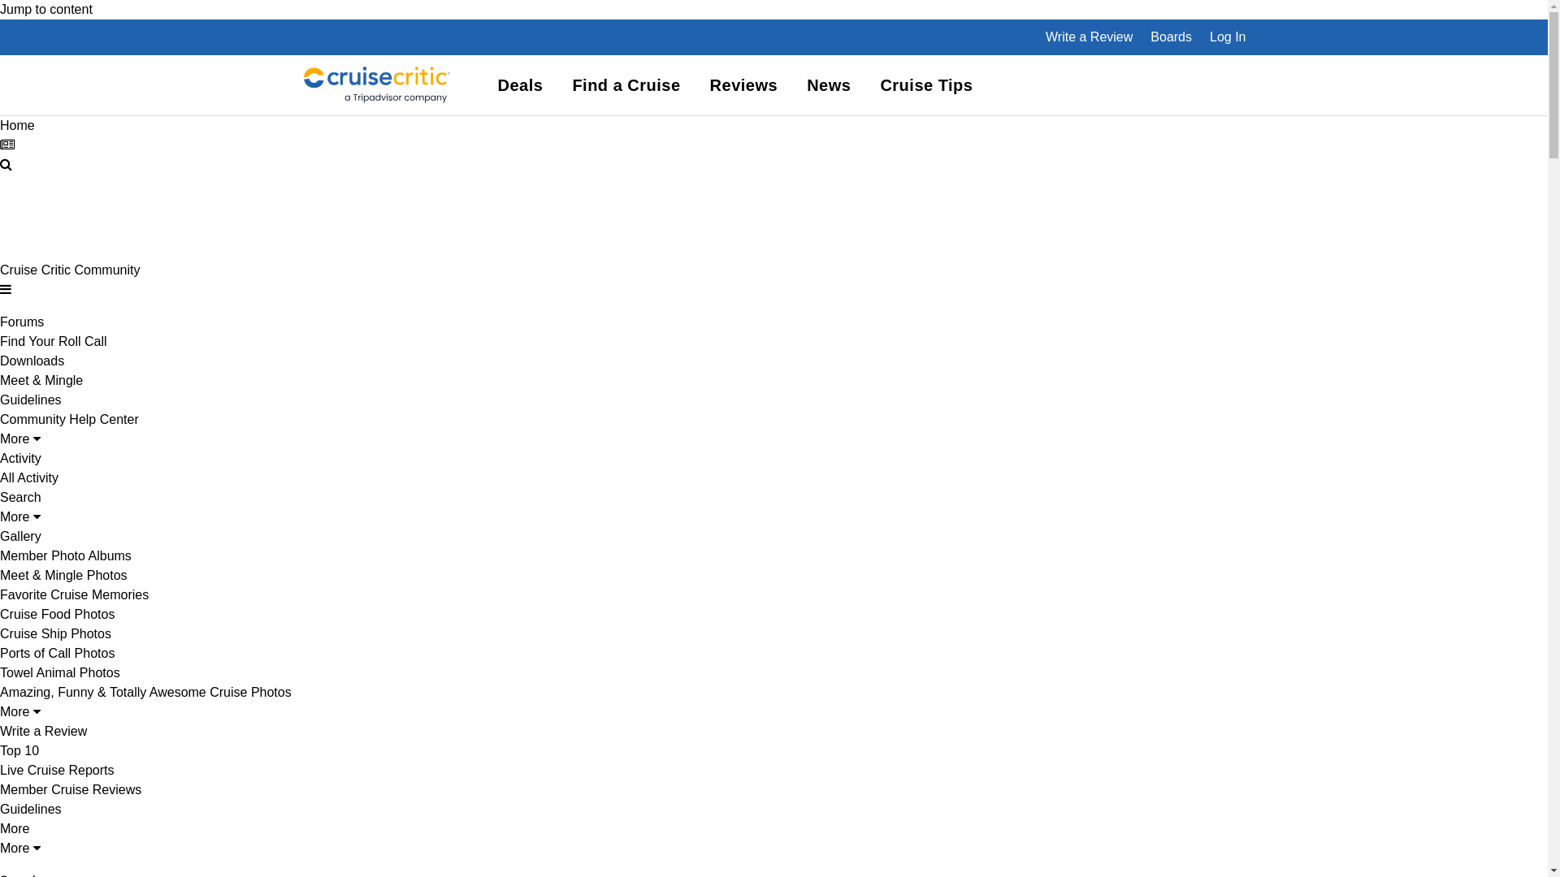 Image resolution: width=1560 pixels, height=877 pixels. Describe the element at coordinates (54, 341) in the screenshot. I see `Find Your Roll Call` at that location.